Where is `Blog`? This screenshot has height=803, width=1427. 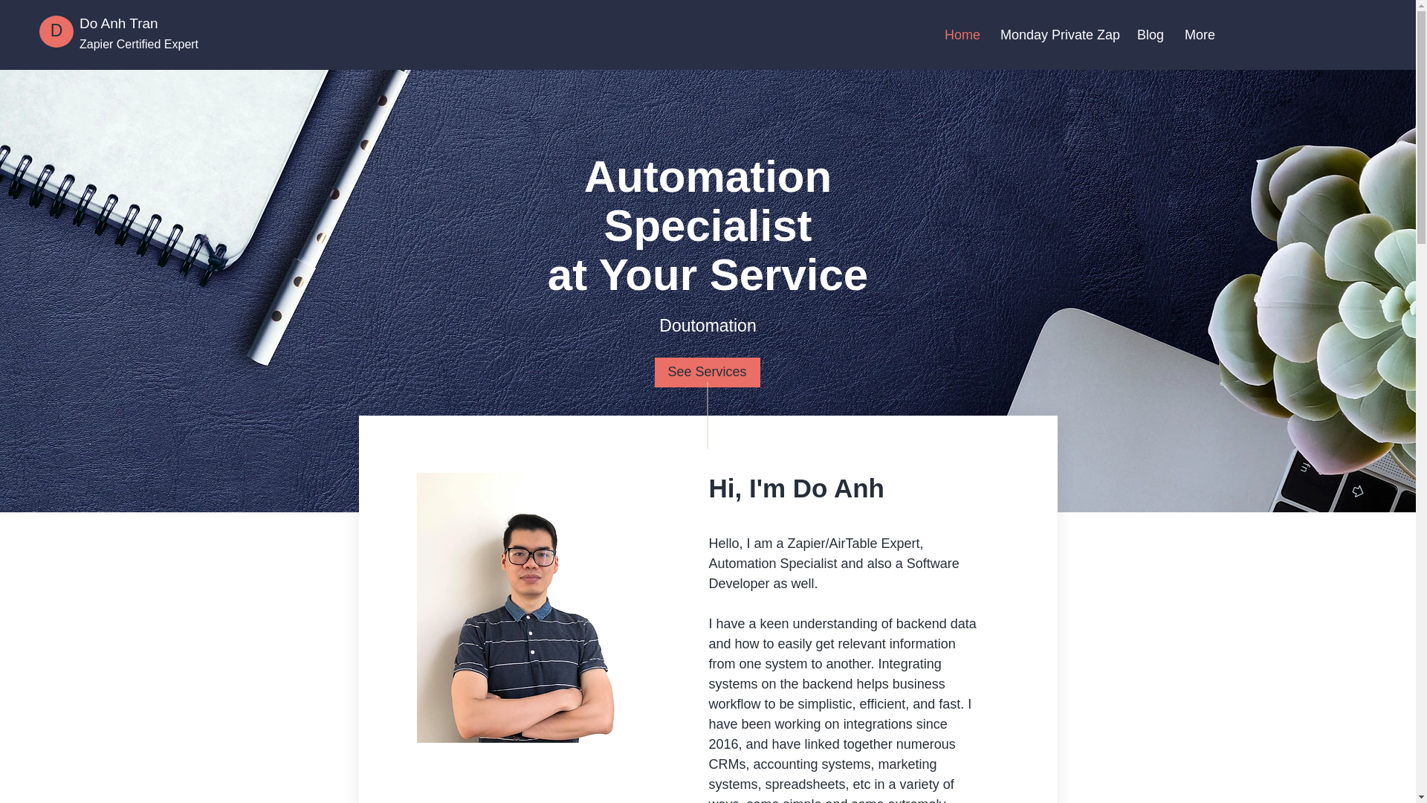 Blog is located at coordinates (1149, 34).